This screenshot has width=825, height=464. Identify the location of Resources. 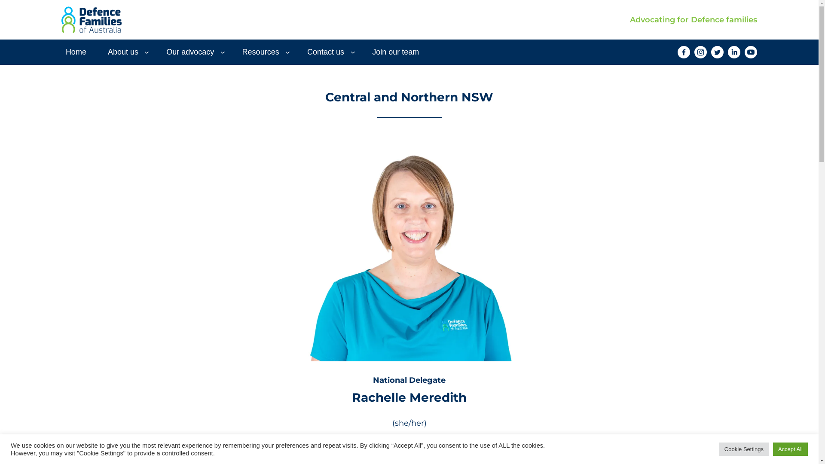
(261, 52).